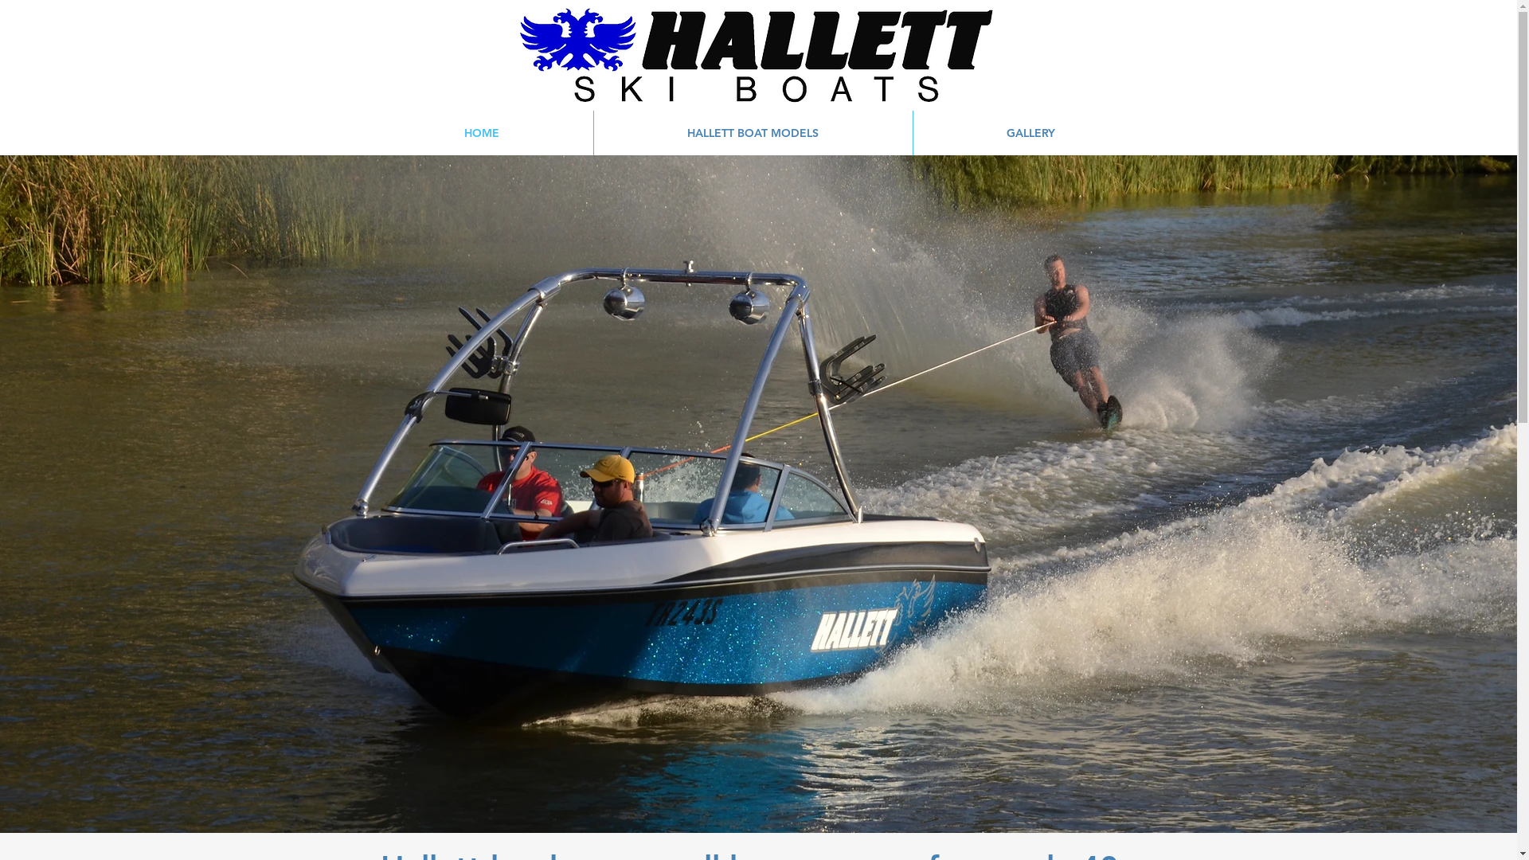  I want to click on HALLETT BOAT MODELS, so click(753, 133).